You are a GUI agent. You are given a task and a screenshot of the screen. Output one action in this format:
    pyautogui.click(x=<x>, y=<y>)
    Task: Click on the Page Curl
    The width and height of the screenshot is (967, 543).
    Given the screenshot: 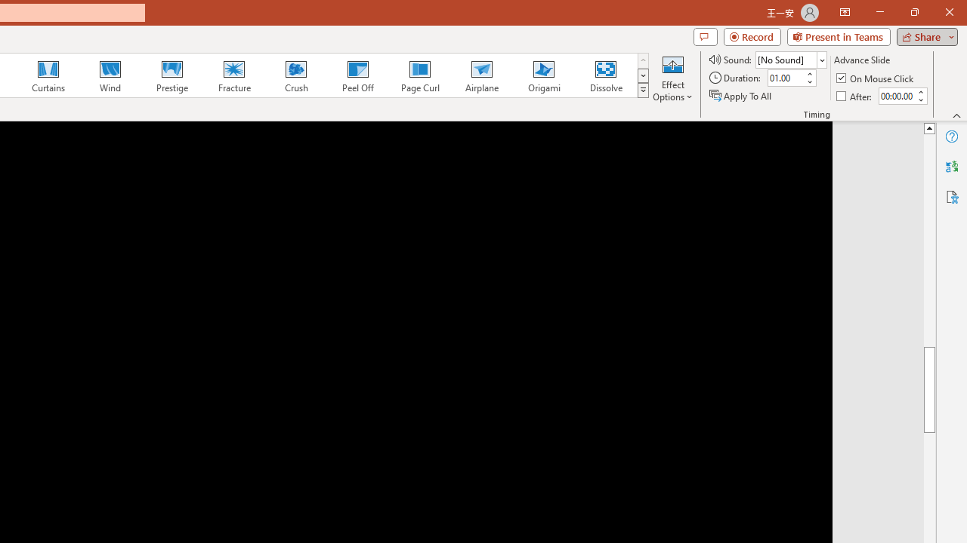 What is the action you would take?
    pyautogui.click(x=419, y=75)
    